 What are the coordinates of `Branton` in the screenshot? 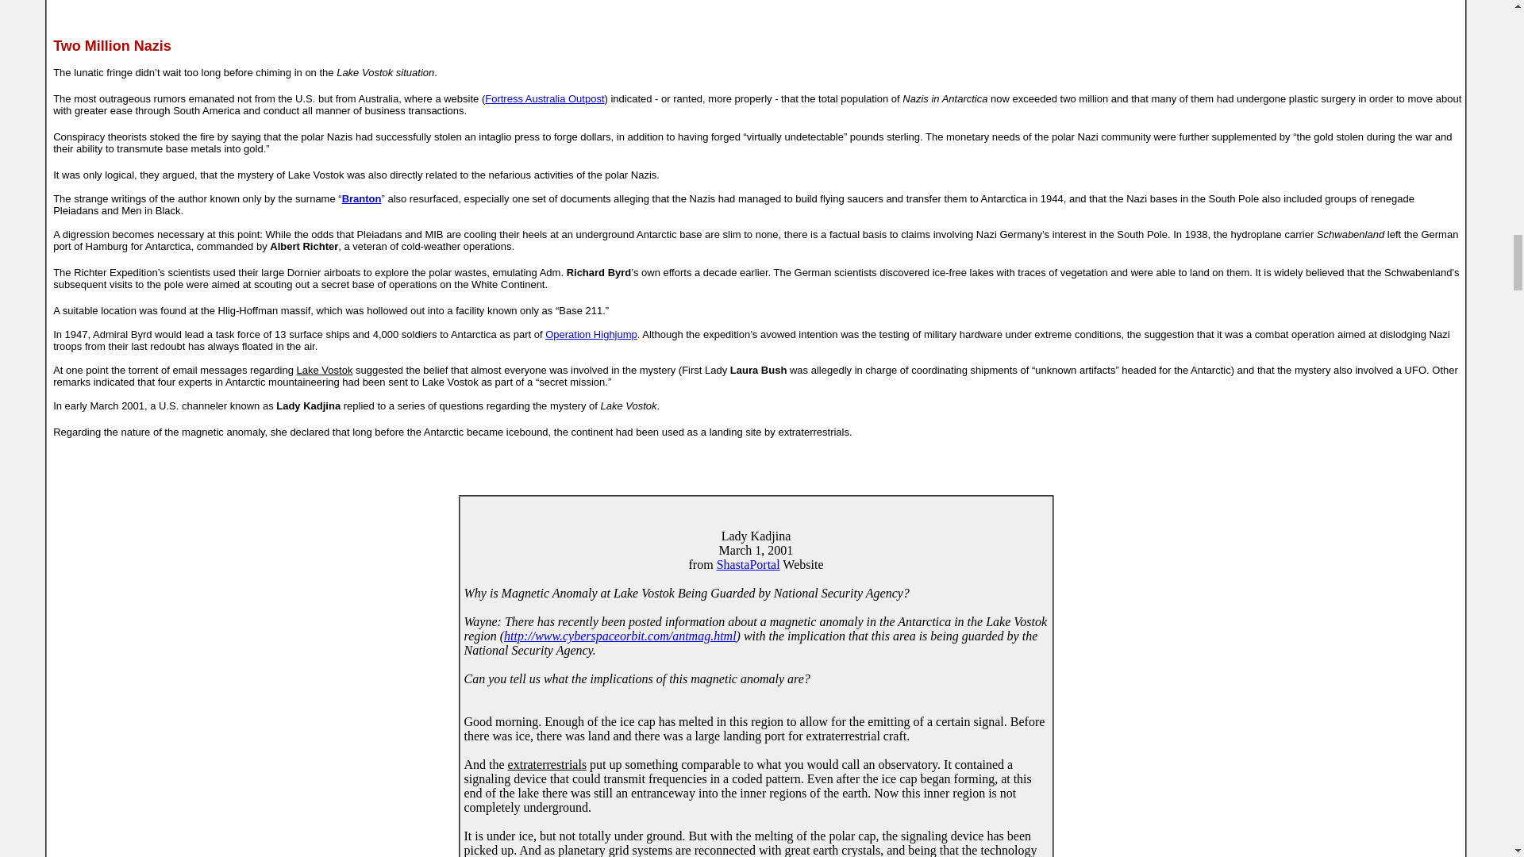 It's located at (362, 198).